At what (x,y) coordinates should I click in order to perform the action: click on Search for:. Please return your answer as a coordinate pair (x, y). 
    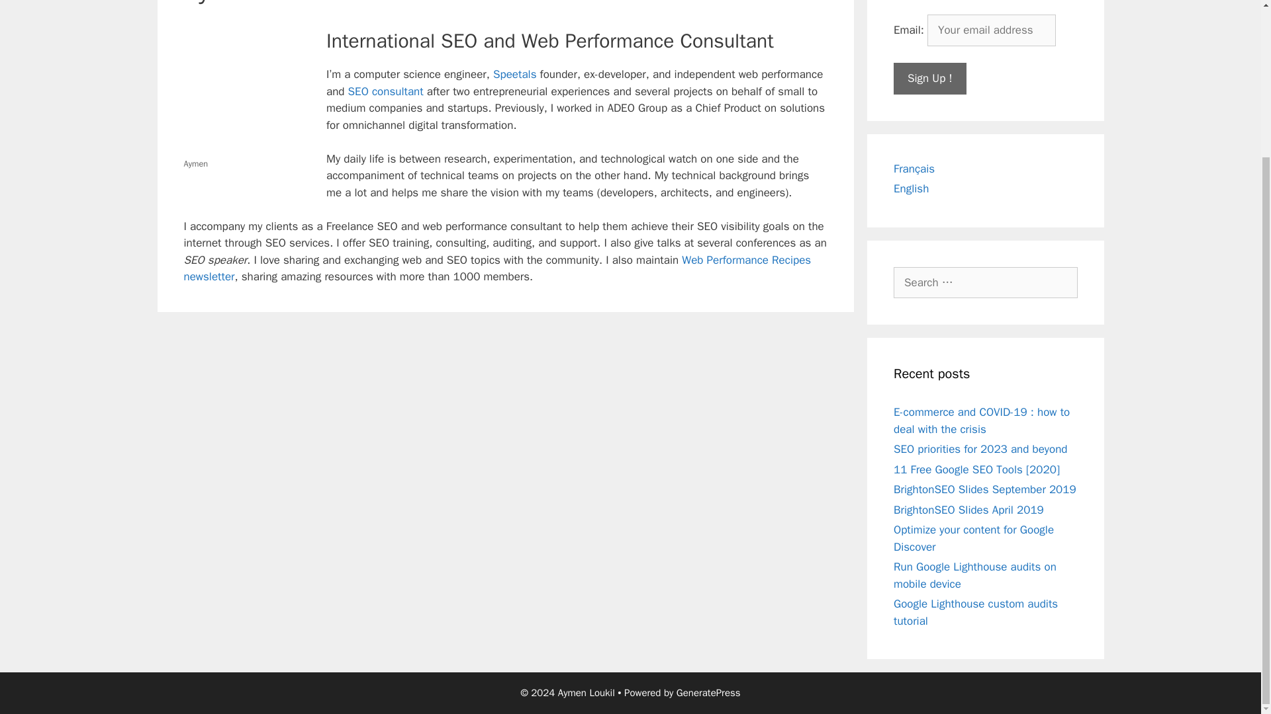
    Looking at the image, I should click on (985, 283).